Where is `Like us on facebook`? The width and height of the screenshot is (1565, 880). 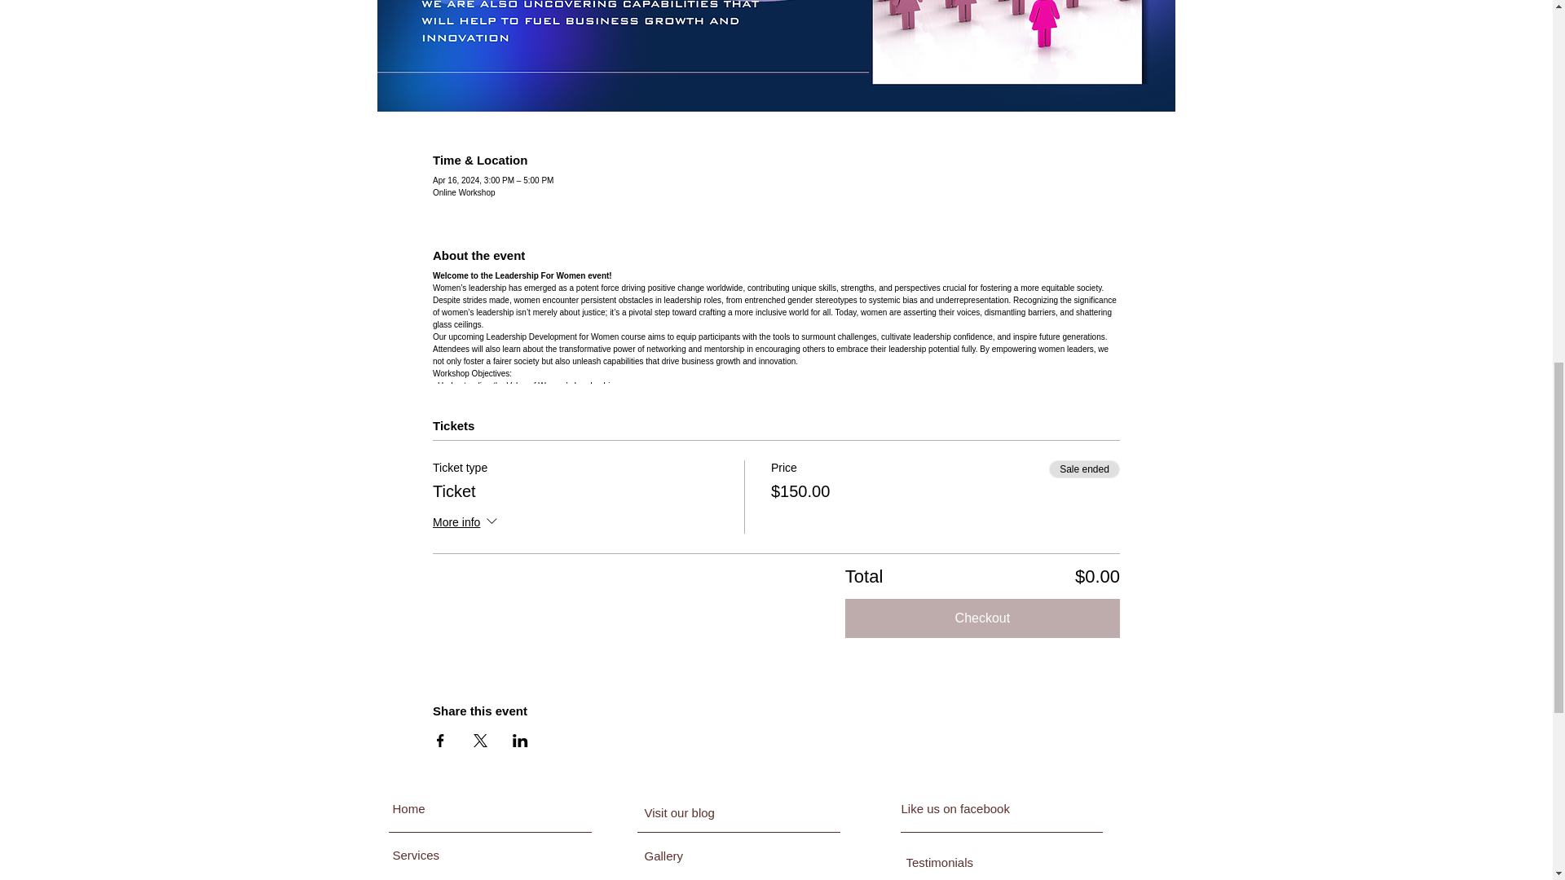 Like us on facebook is located at coordinates (973, 808).